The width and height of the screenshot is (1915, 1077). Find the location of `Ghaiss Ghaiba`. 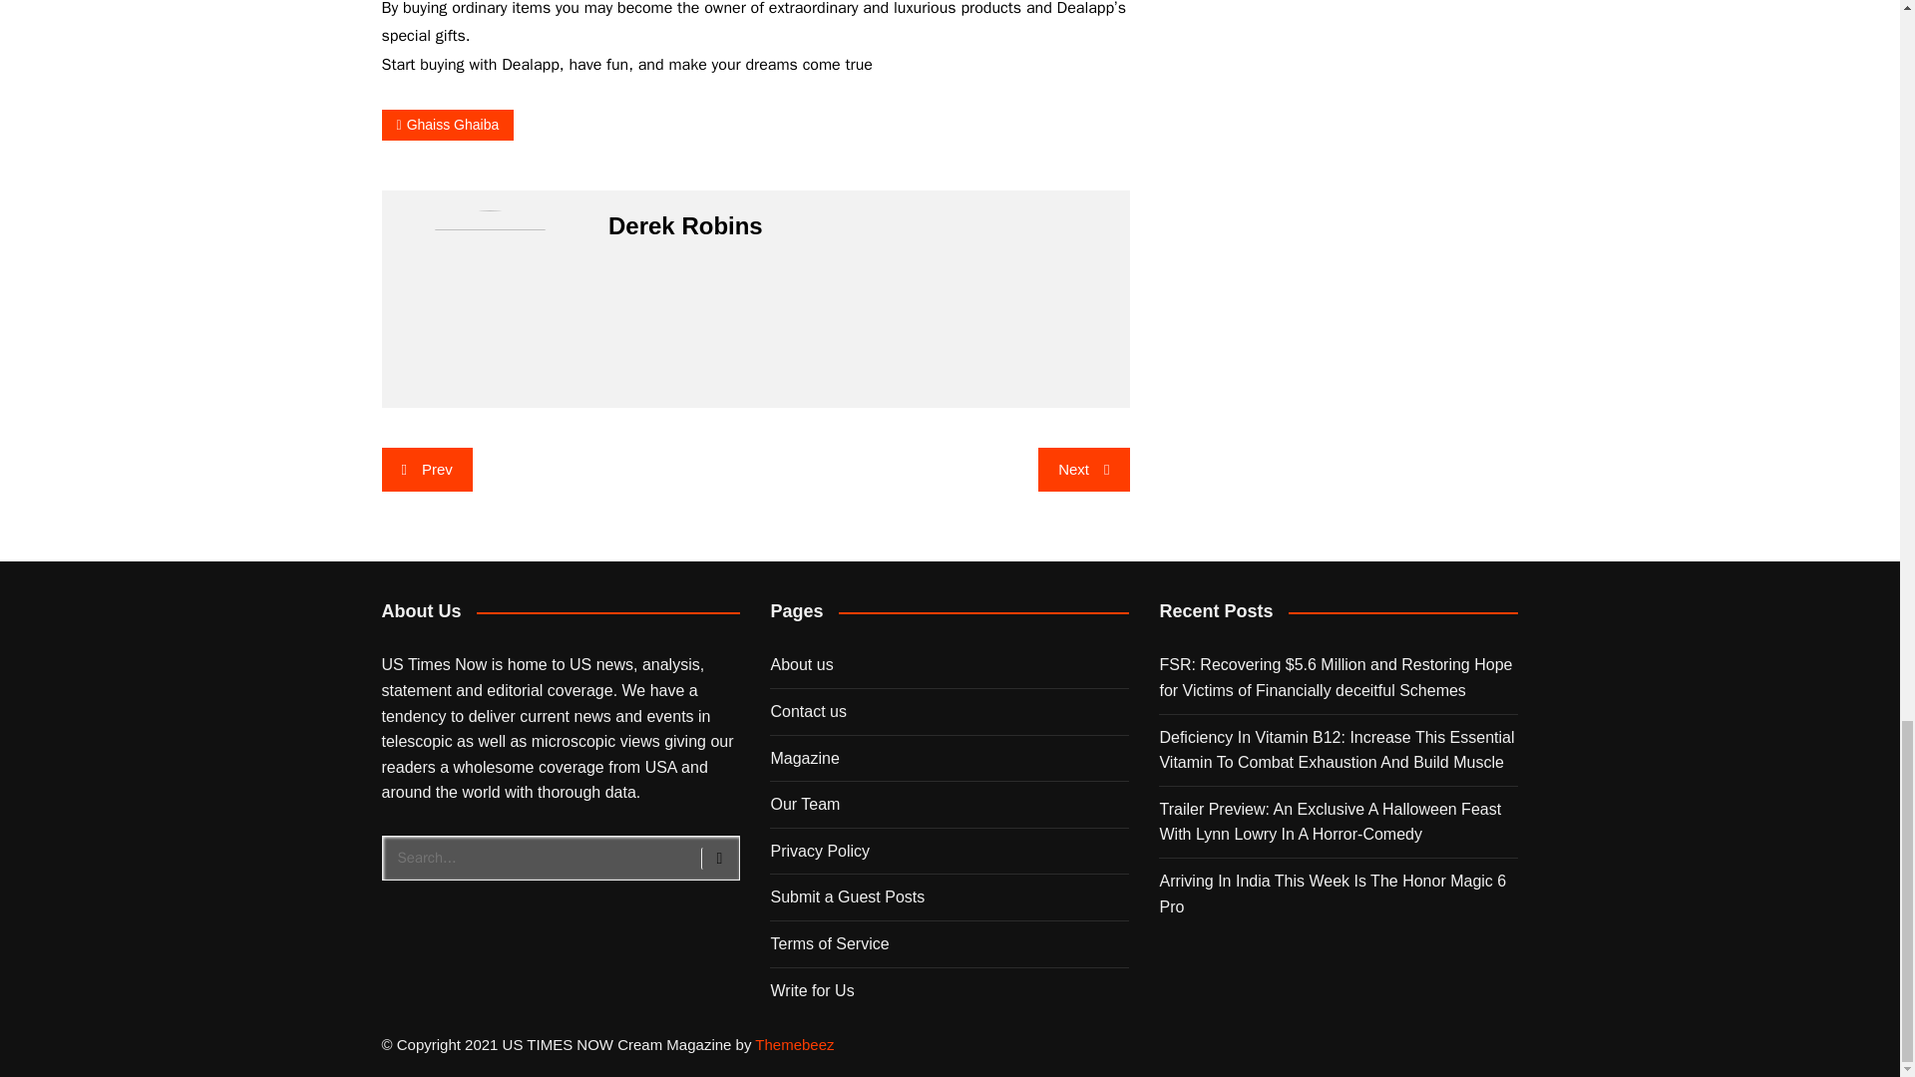

Ghaiss Ghaiba is located at coordinates (447, 126).